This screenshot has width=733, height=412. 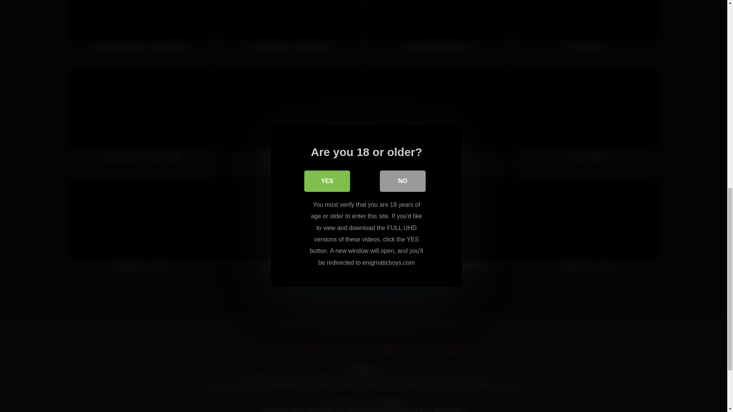 I want to click on Iann Window Photoshoot, so click(x=438, y=30).